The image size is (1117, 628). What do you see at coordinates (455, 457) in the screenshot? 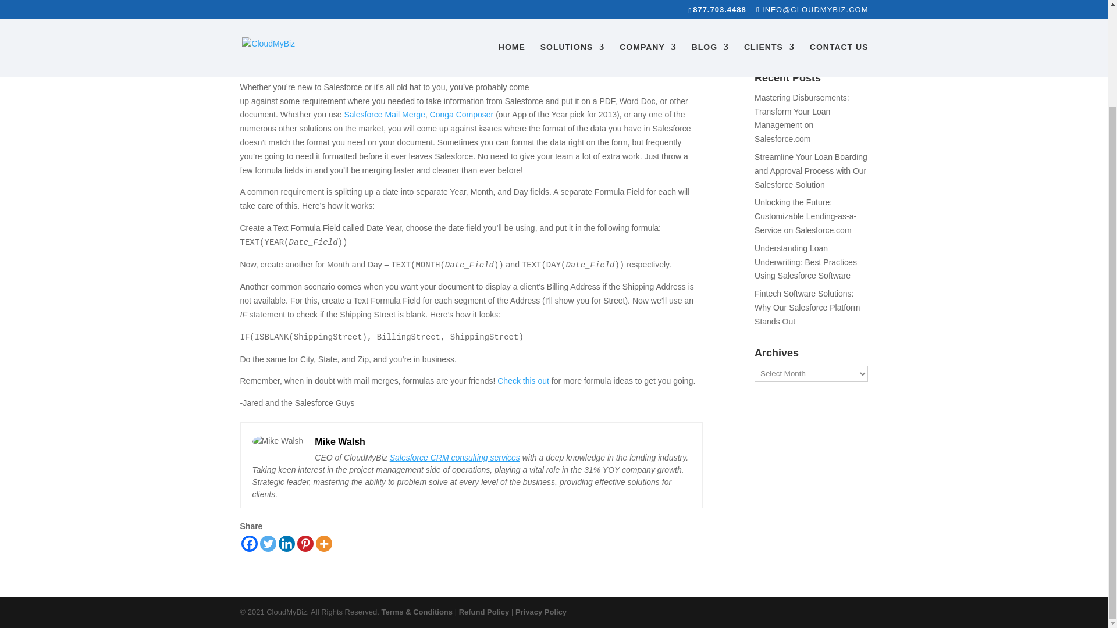
I see `Salesforce CRM consulting services` at bounding box center [455, 457].